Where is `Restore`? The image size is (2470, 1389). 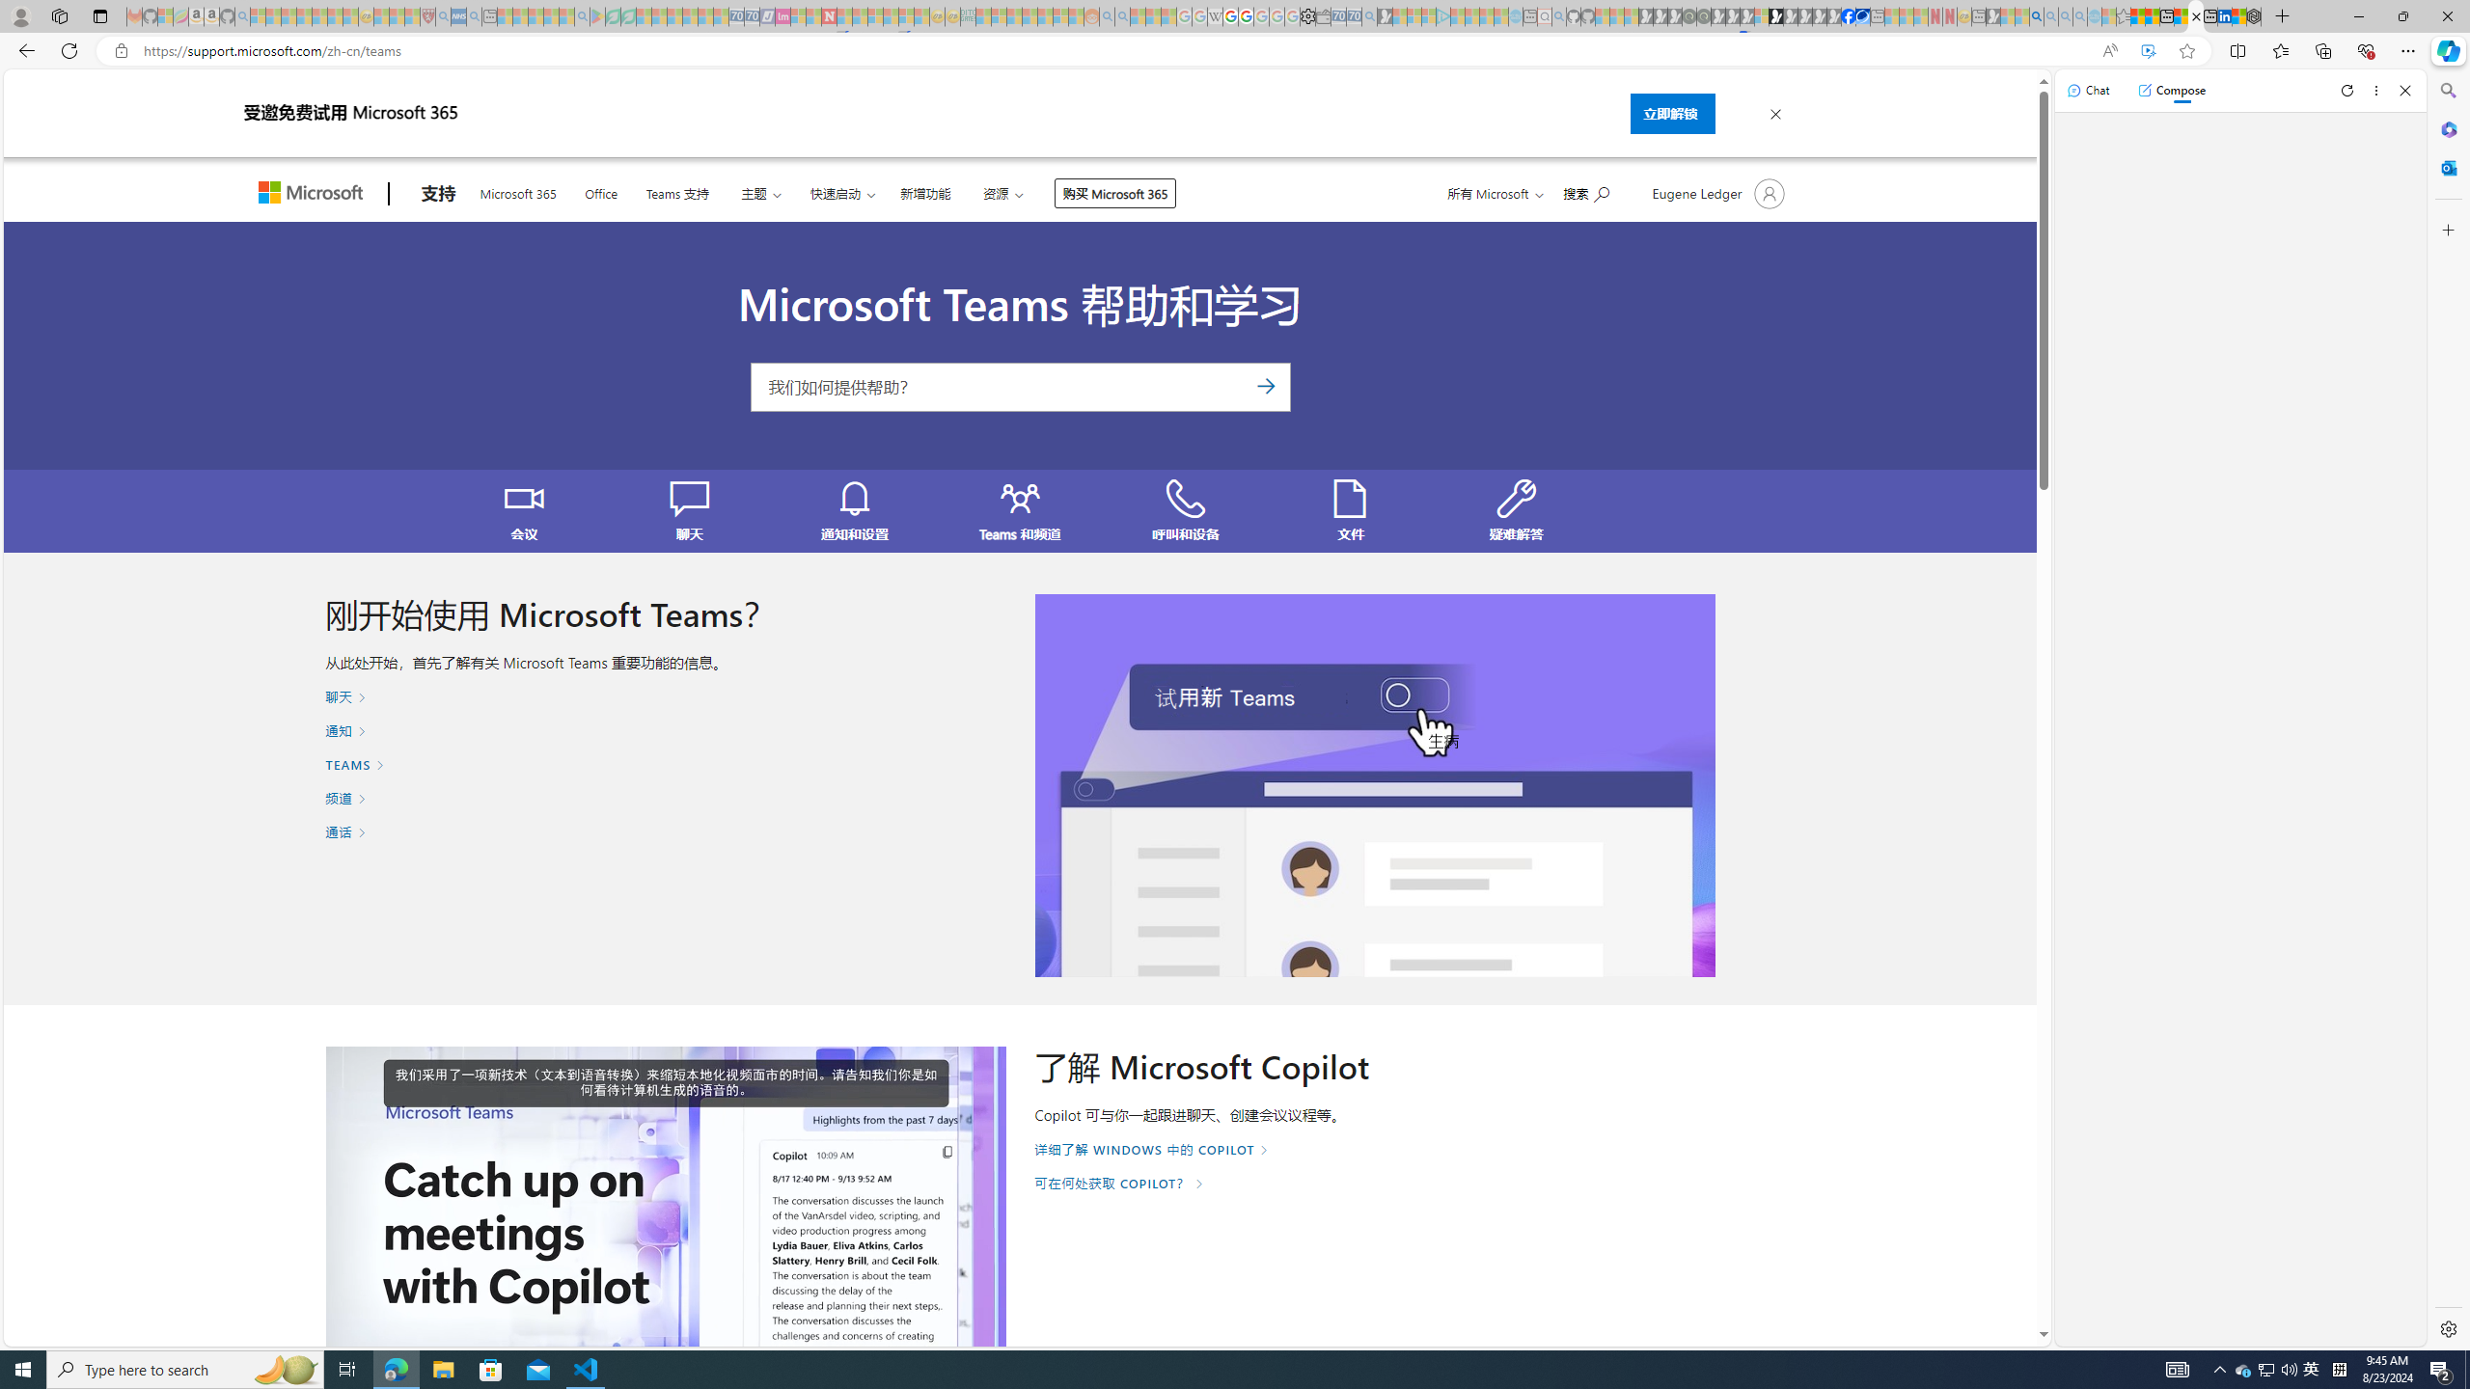 Restore is located at coordinates (2402, 16).